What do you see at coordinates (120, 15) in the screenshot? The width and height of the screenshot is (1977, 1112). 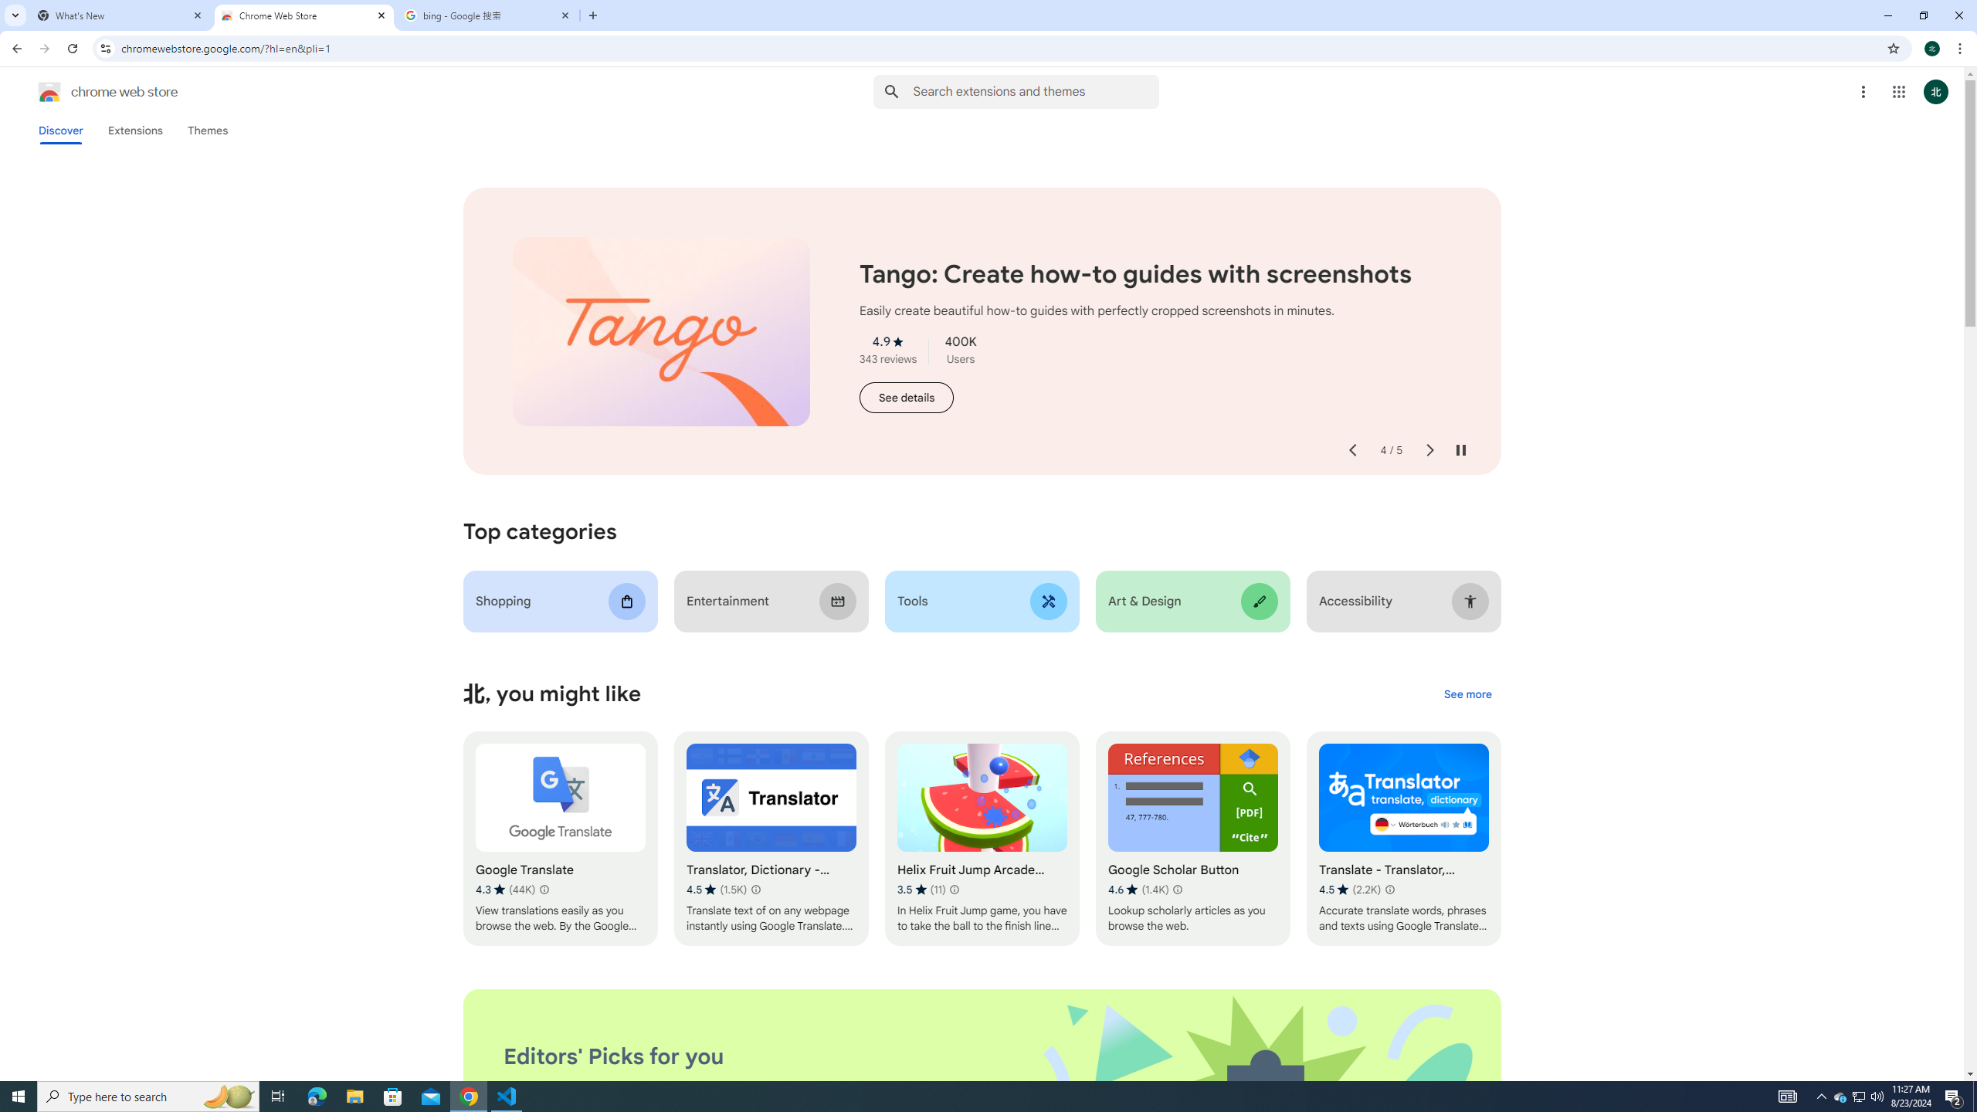 I see `What's New` at bounding box center [120, 15].